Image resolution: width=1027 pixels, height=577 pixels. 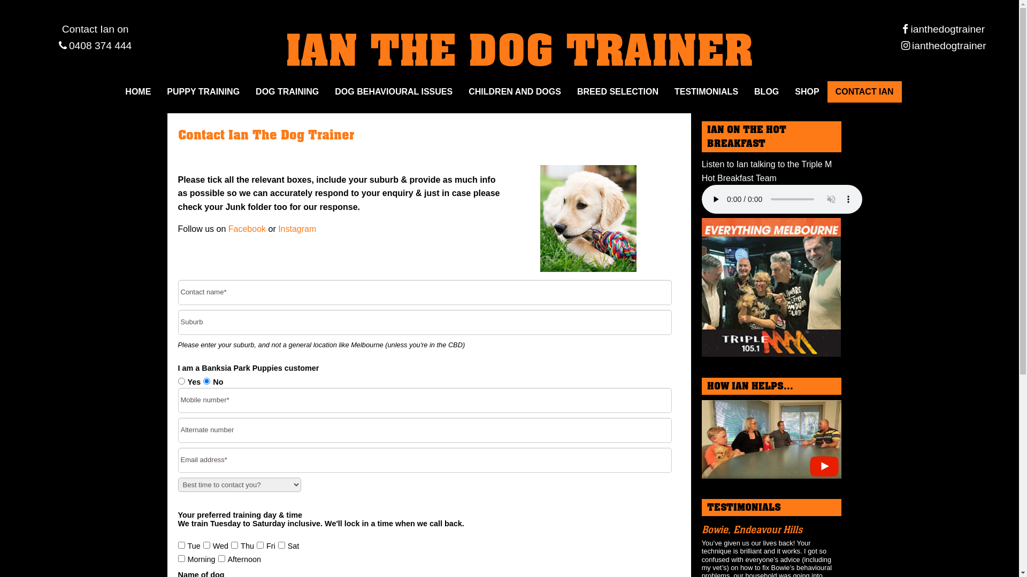 What do you see at coordinates (515, 92) in the screenshot?
I see `CHILDREN AND DOGS` at bounding box center [515, 92].